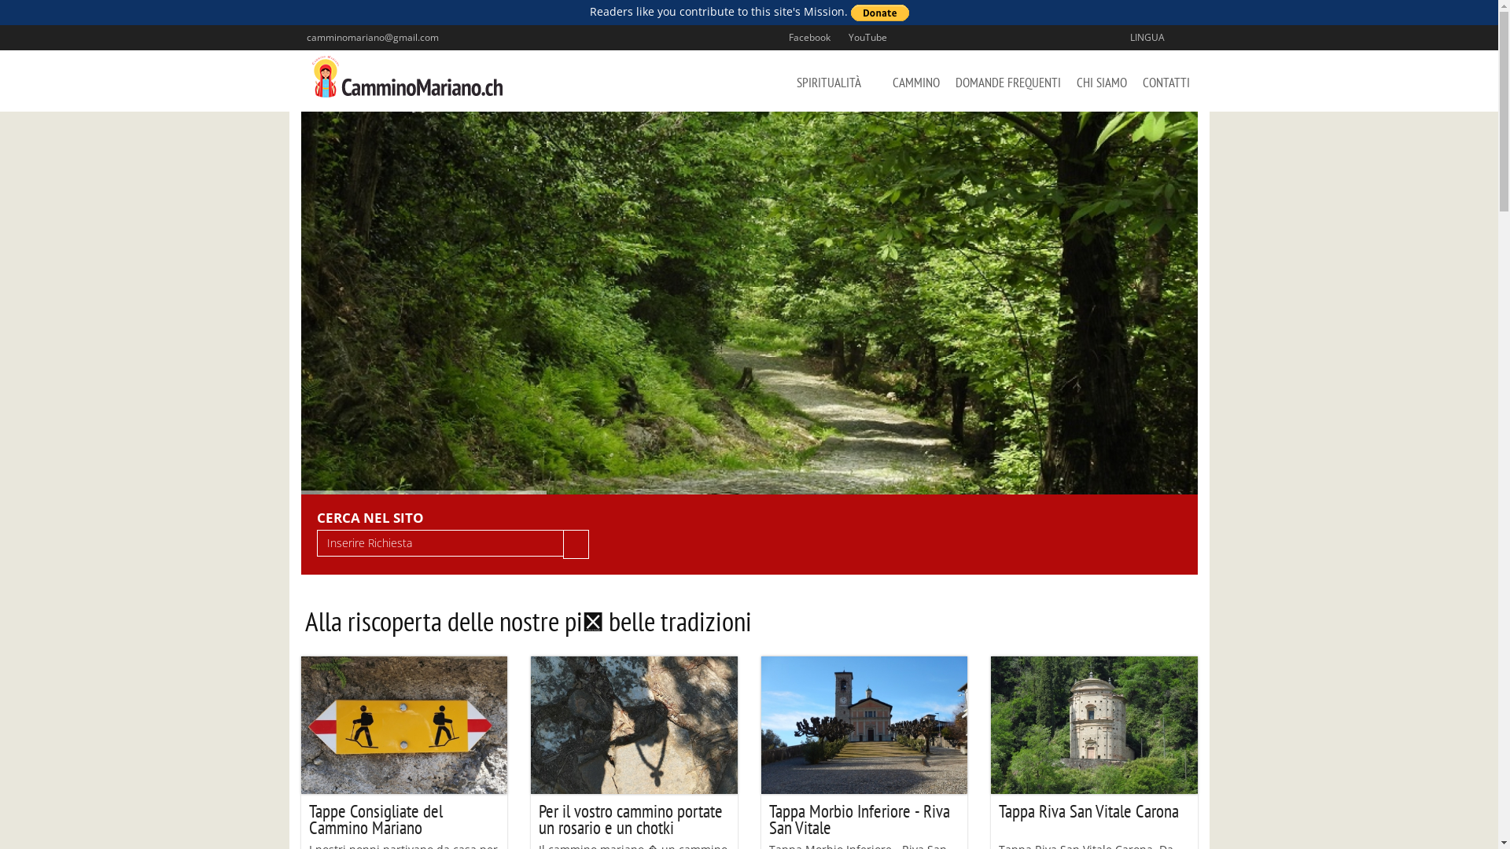 The height and width of the screenshot is (849, 1510). Describe the element at coordinates (404, 821) in the screenshot. I see `Tappe Consigliate del Cammino Mariano` at that location.